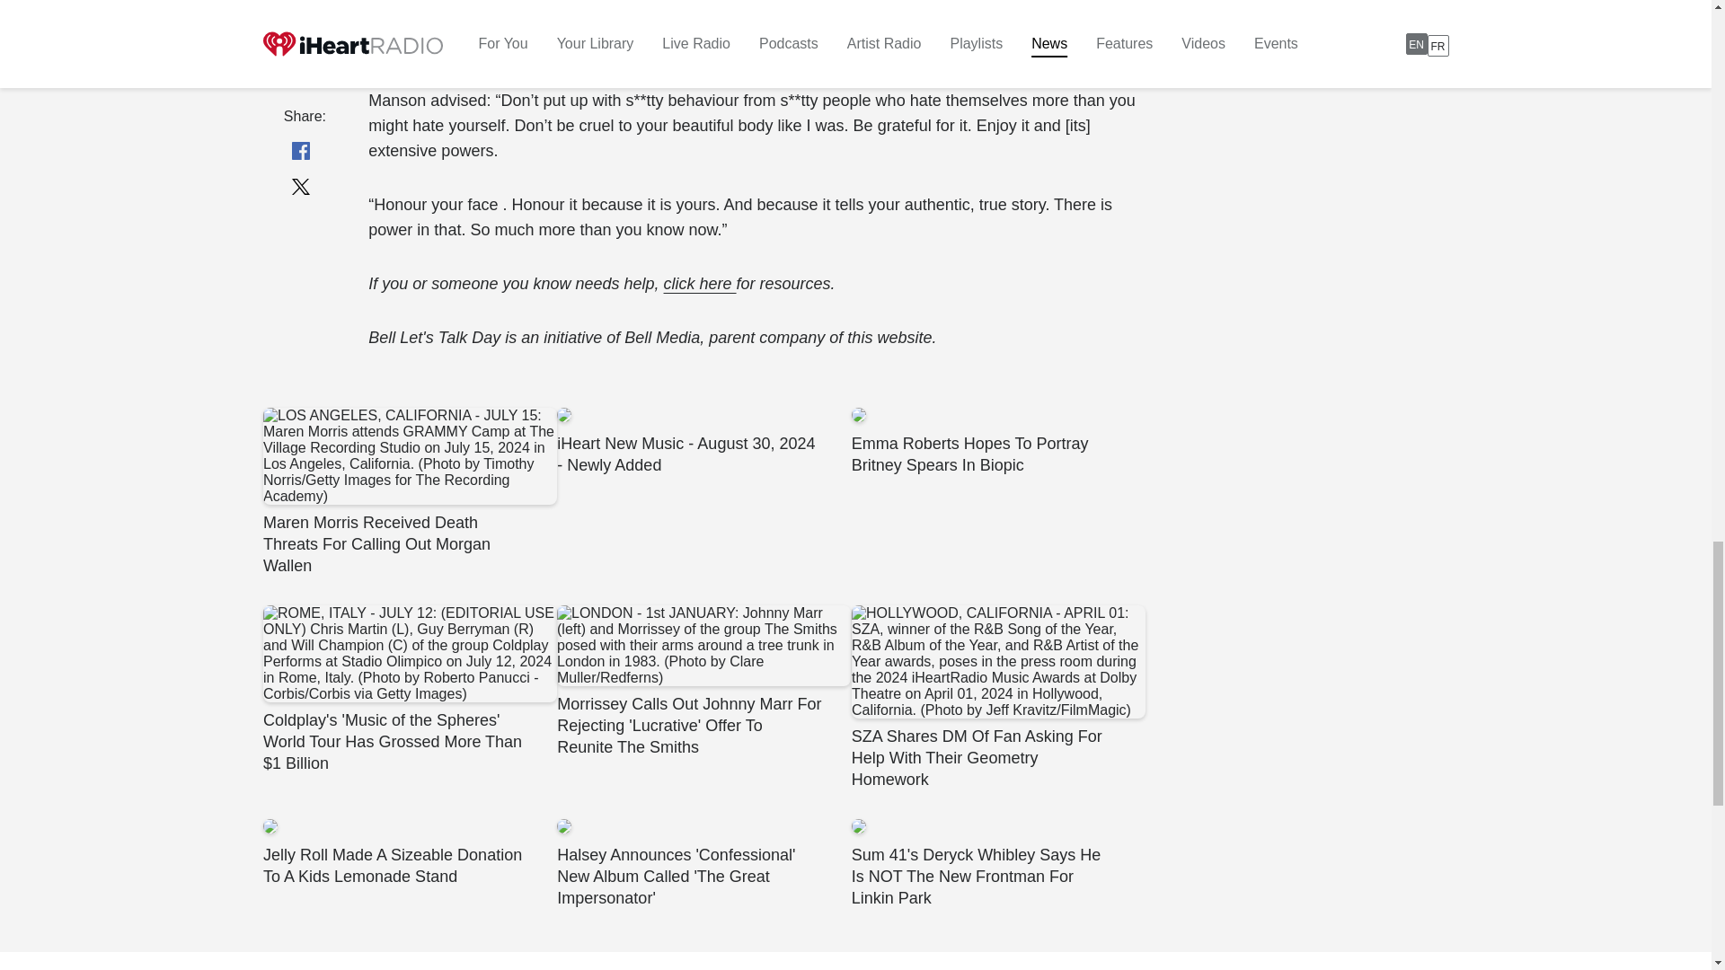  Describe the element at coordinates (408, 853) in the screenshot. I see `Jelly Roll Made A Sizeable Donation To A Kids Lemonade Stand` at that location.